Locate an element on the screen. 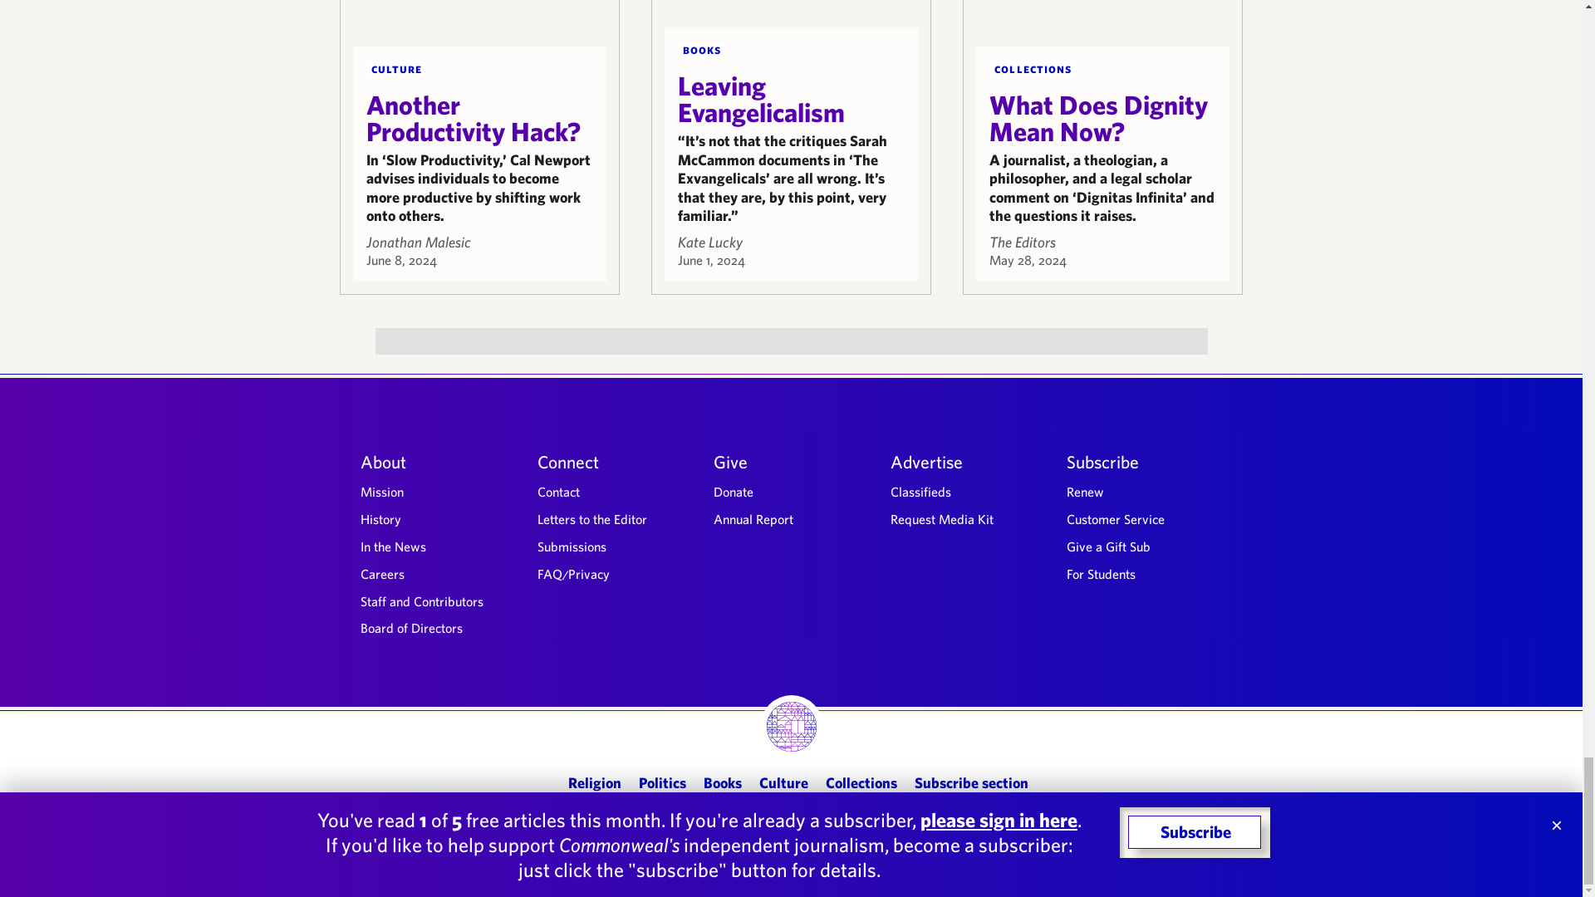 Image resolution: width=1595 pixels, height=897 pixels. View user profile. is located at coordinates (417, 241).